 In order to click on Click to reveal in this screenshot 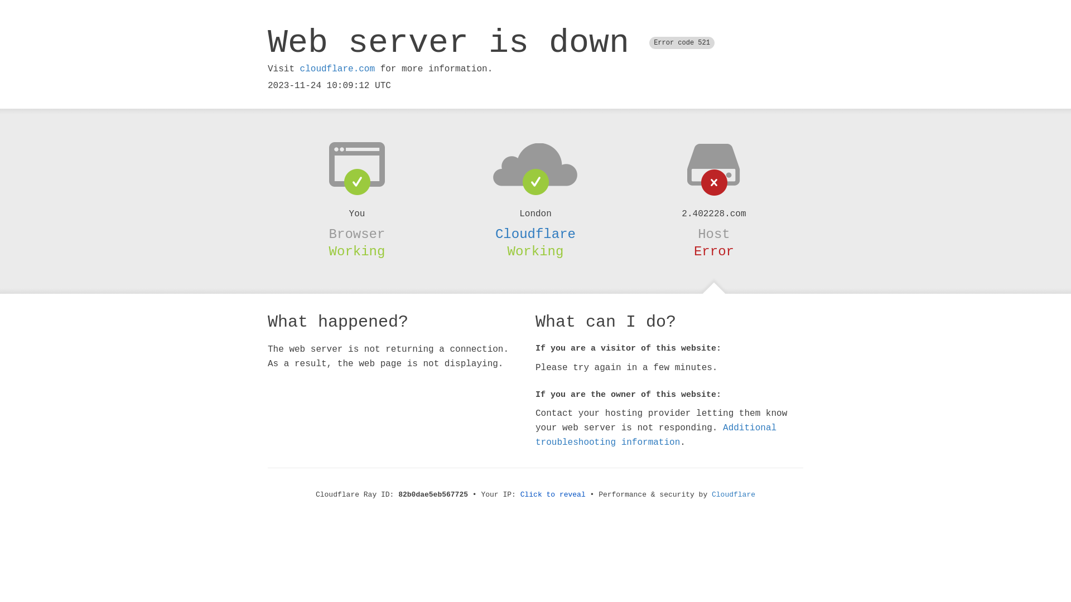, I will do `click(553, 495)`.